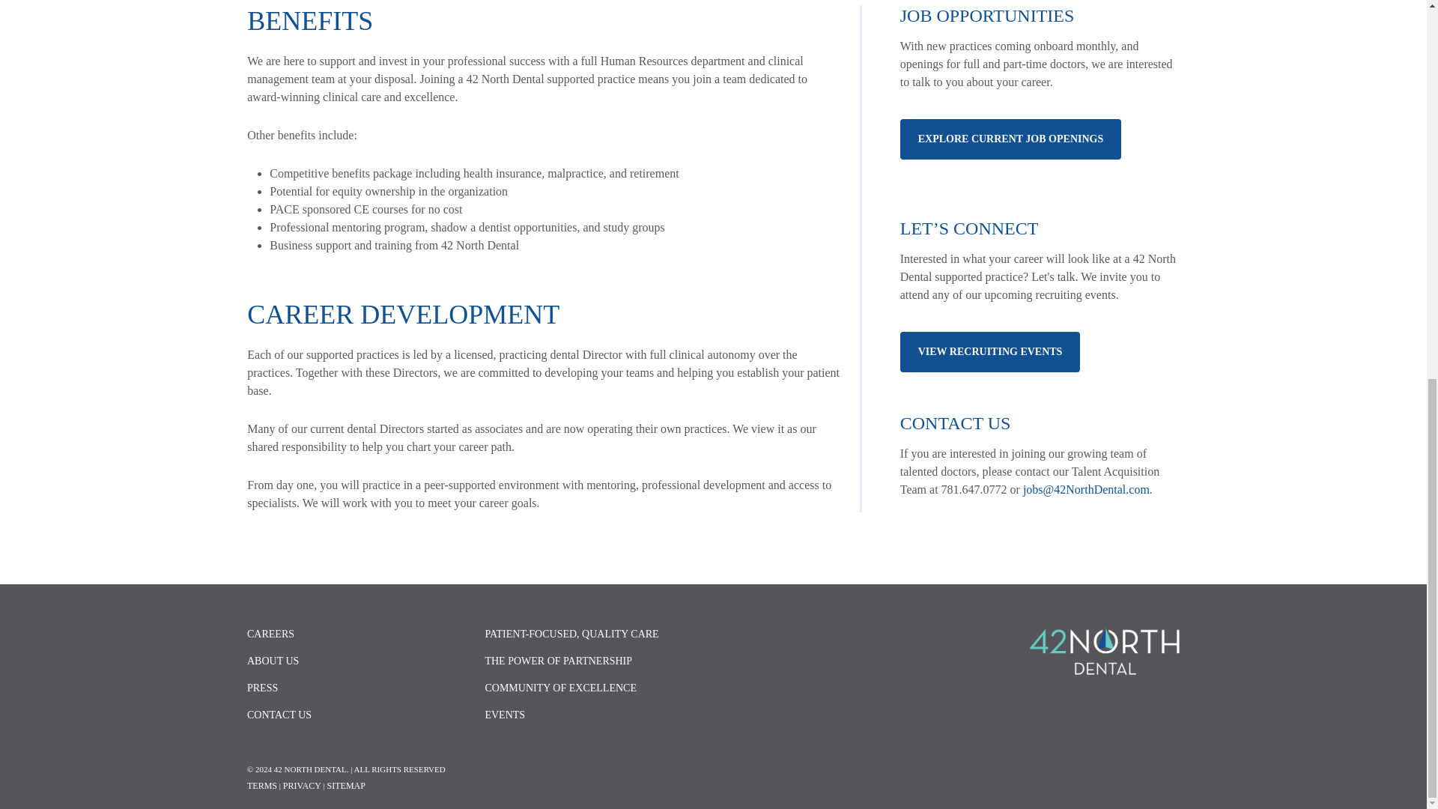  Describe the element at coordinates (1010, 139) in the screenshot. I see `EXPLORE CURRENT JOB OPENINGS` at that location.